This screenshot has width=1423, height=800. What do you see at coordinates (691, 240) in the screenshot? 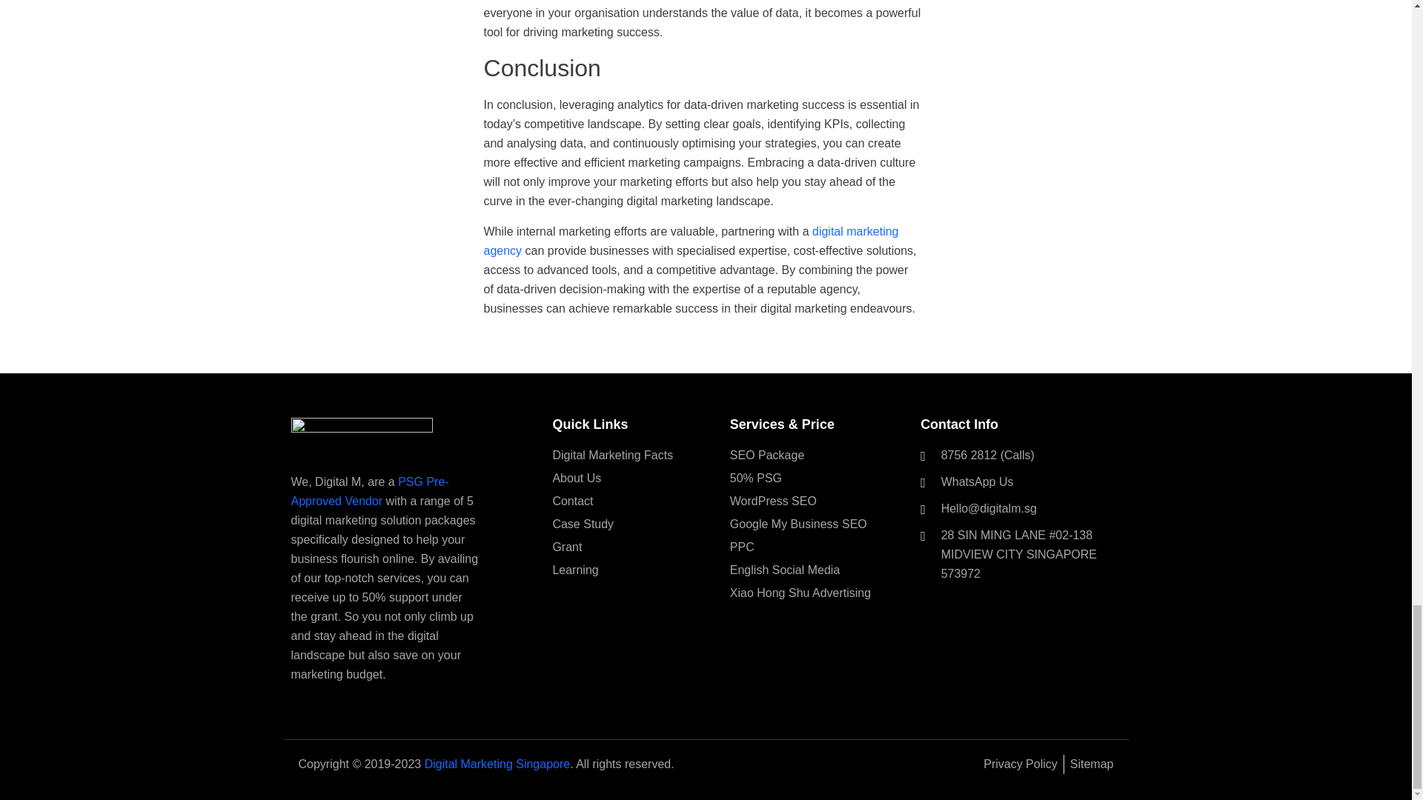
I see `digital marketing agency` at bounding box center [691, 240].